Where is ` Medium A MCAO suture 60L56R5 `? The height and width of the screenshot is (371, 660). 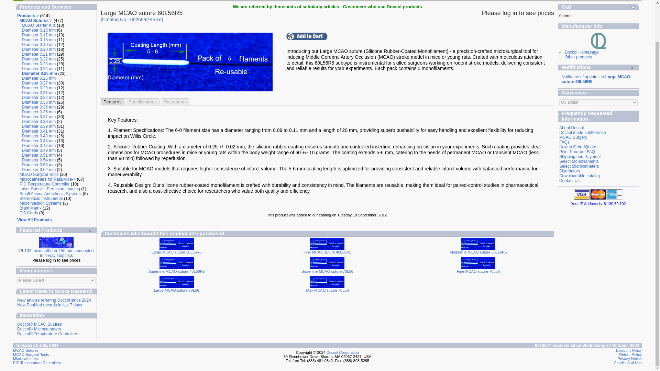  Medium A MCAO suture 60L56R5  is located at coordinates (478, 244).